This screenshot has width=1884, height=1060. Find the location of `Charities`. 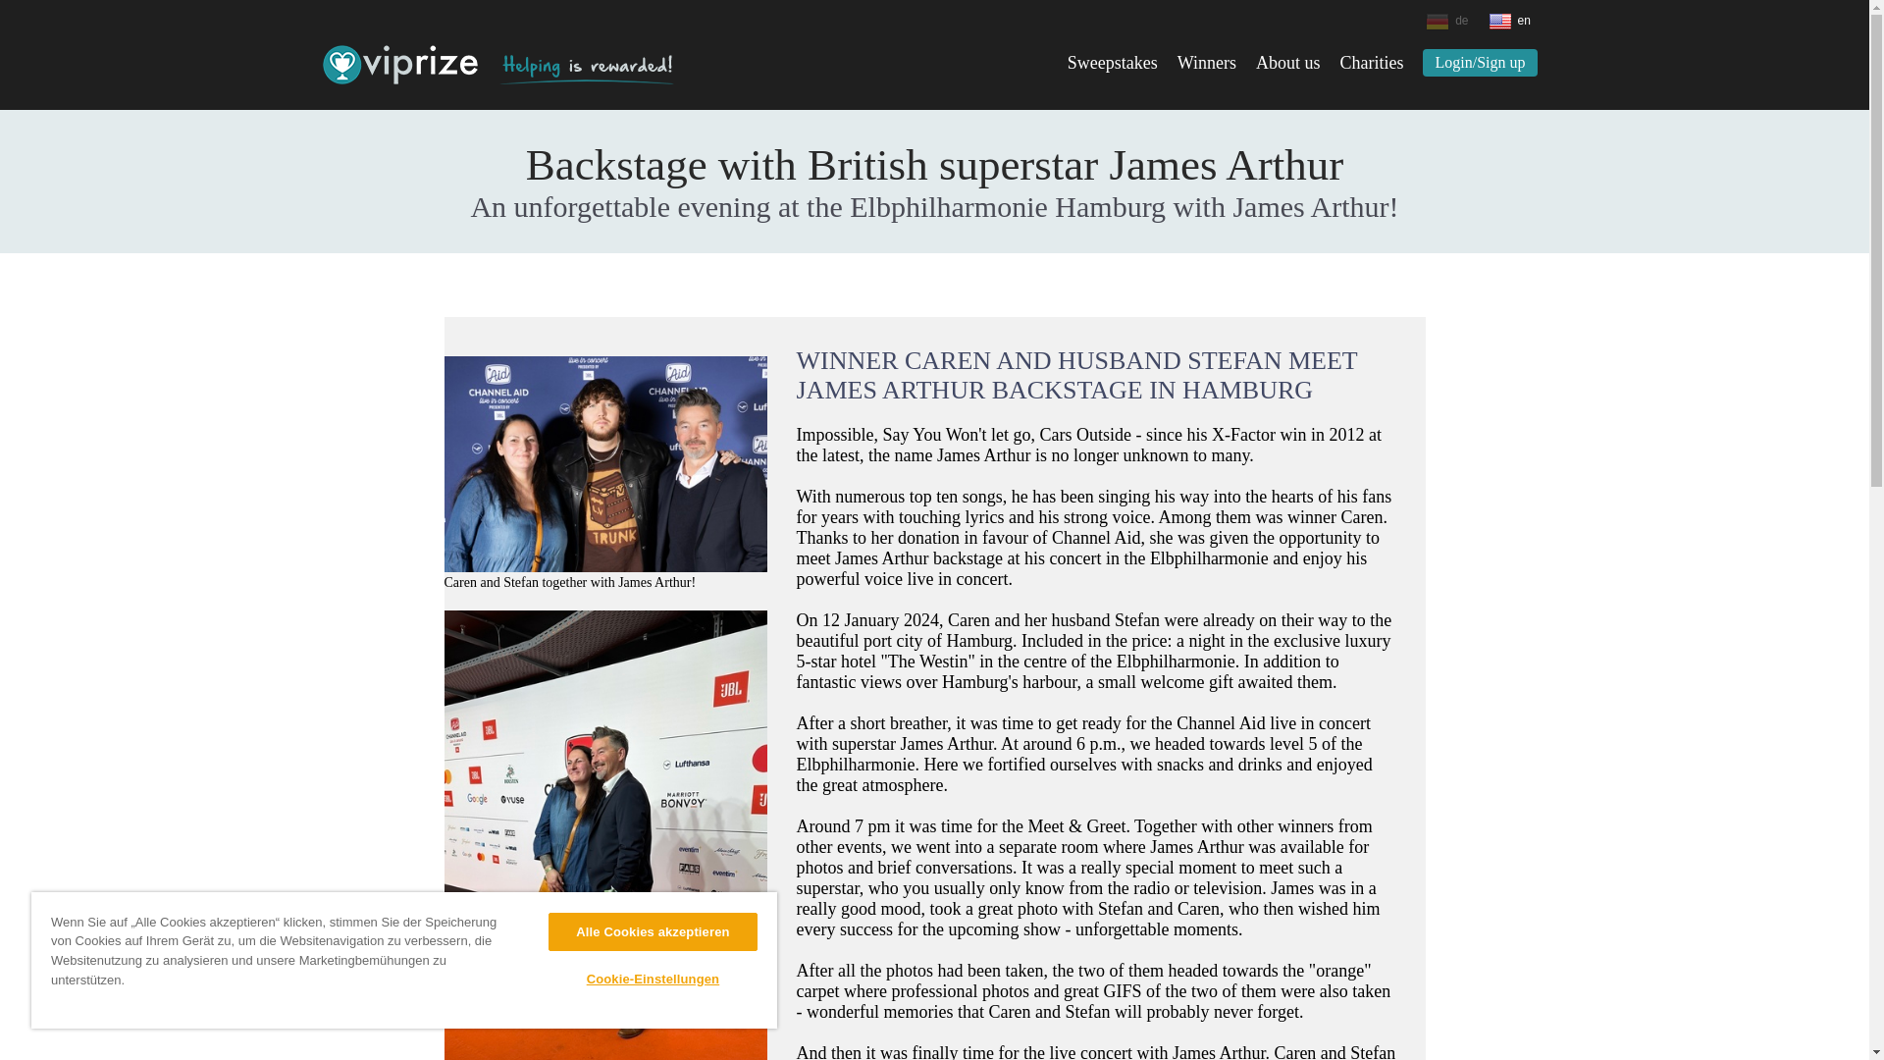

Charities is located at coordinates (1372, 63).